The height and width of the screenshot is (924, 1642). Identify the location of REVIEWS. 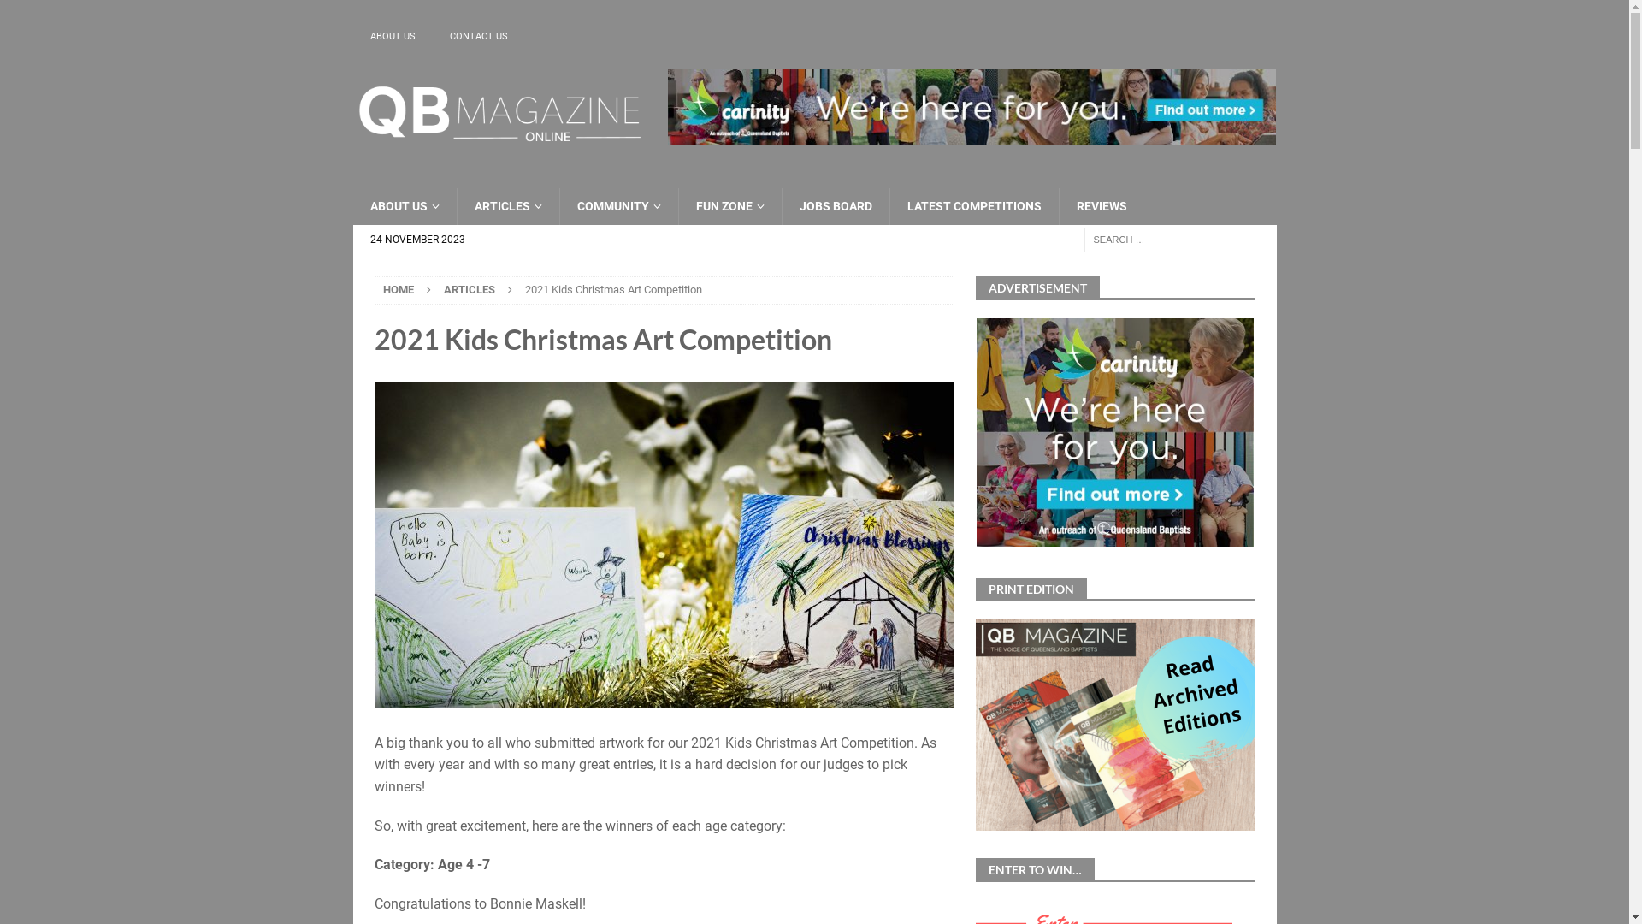
(1102, 206).